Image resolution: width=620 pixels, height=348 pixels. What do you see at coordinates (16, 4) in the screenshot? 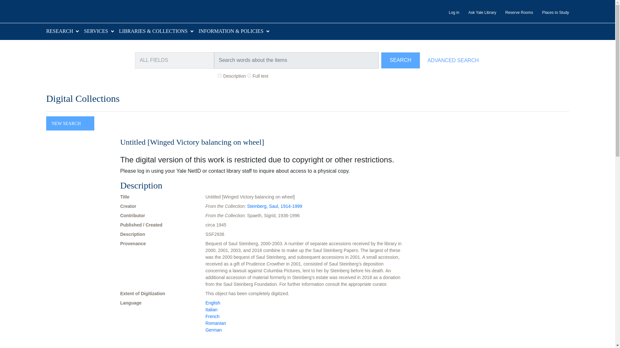
I see `Skip to search` at bounding box center [16, 4].